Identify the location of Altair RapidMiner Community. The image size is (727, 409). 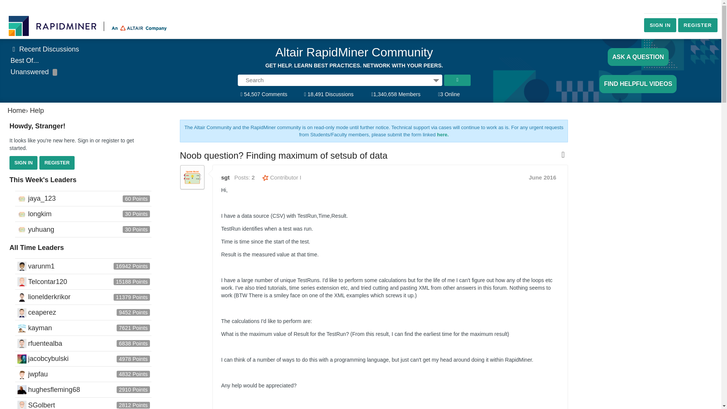
(354, 55).